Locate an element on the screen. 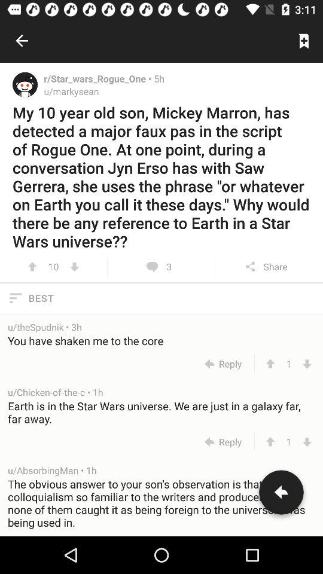  instead of whatever on earth why not say whatever in the galaxy is located at coordinates (74, 267).